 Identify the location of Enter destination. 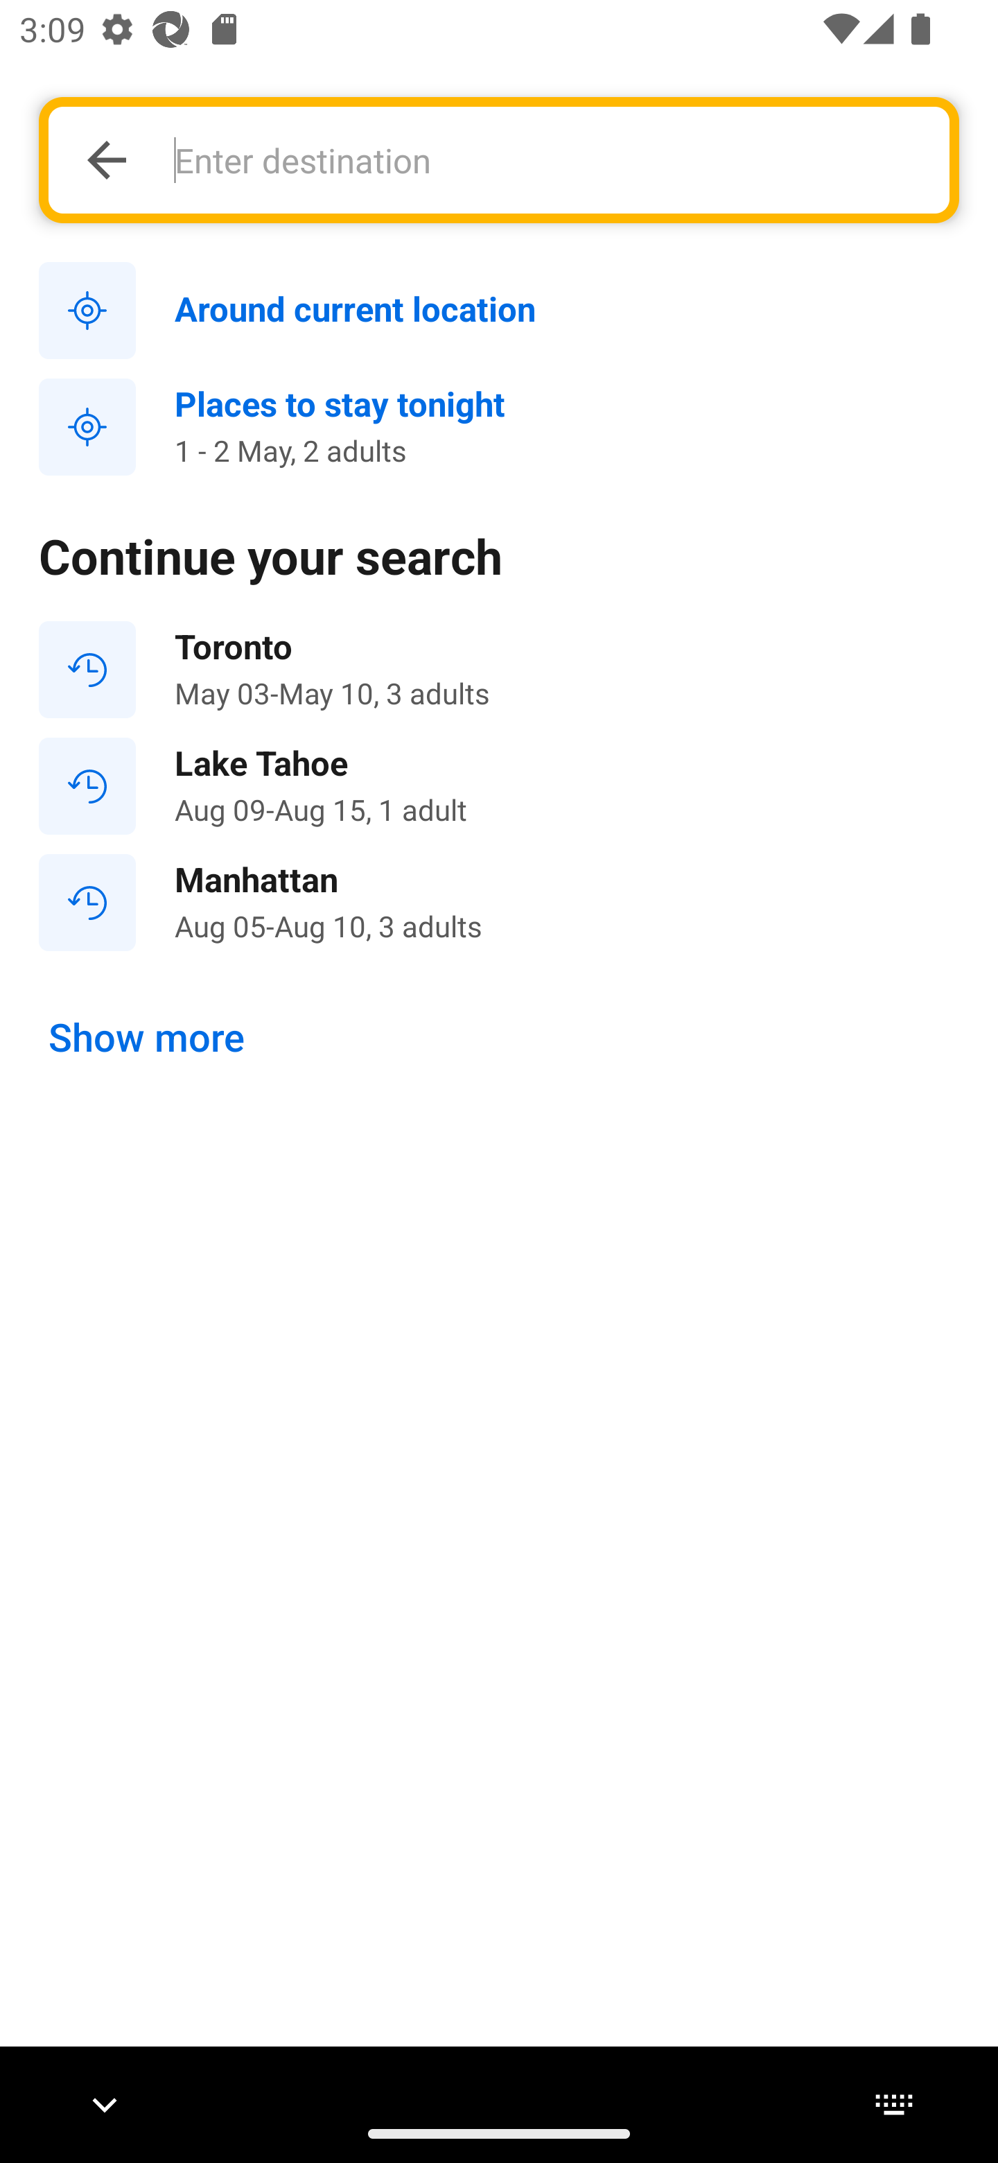
(547, 159).